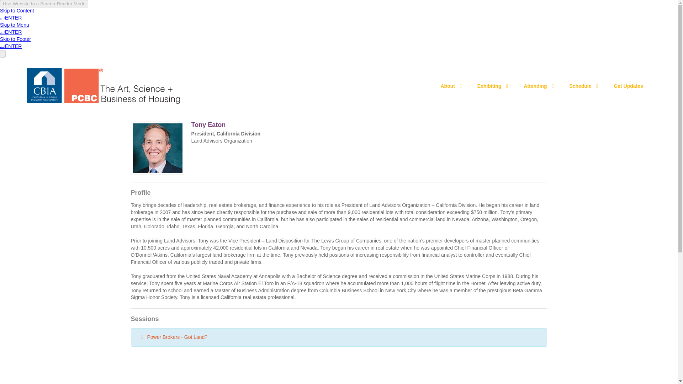 The image size is (683, 384). What do you see at coordinates (539, 86) in the screenshot?
I see `Attending  ` at bounding box center [539, 86].